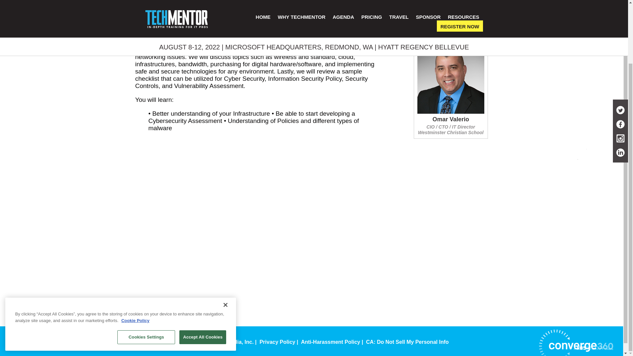 The width and height of the screenshot is (633, 356). Describe the element at coordinates (450, 120) in the screenshot. I see `Omar Valerio` at that location.